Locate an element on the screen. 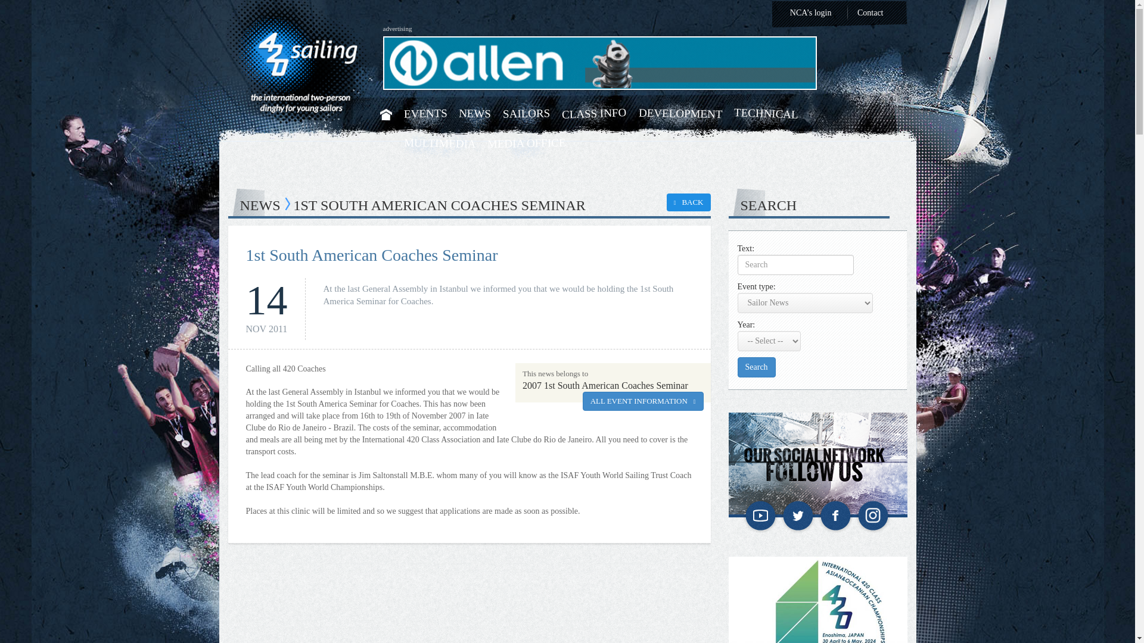 Image resolution: width=1144 pixels, height=643 pixels. Search is located at coordinates (757, 367).